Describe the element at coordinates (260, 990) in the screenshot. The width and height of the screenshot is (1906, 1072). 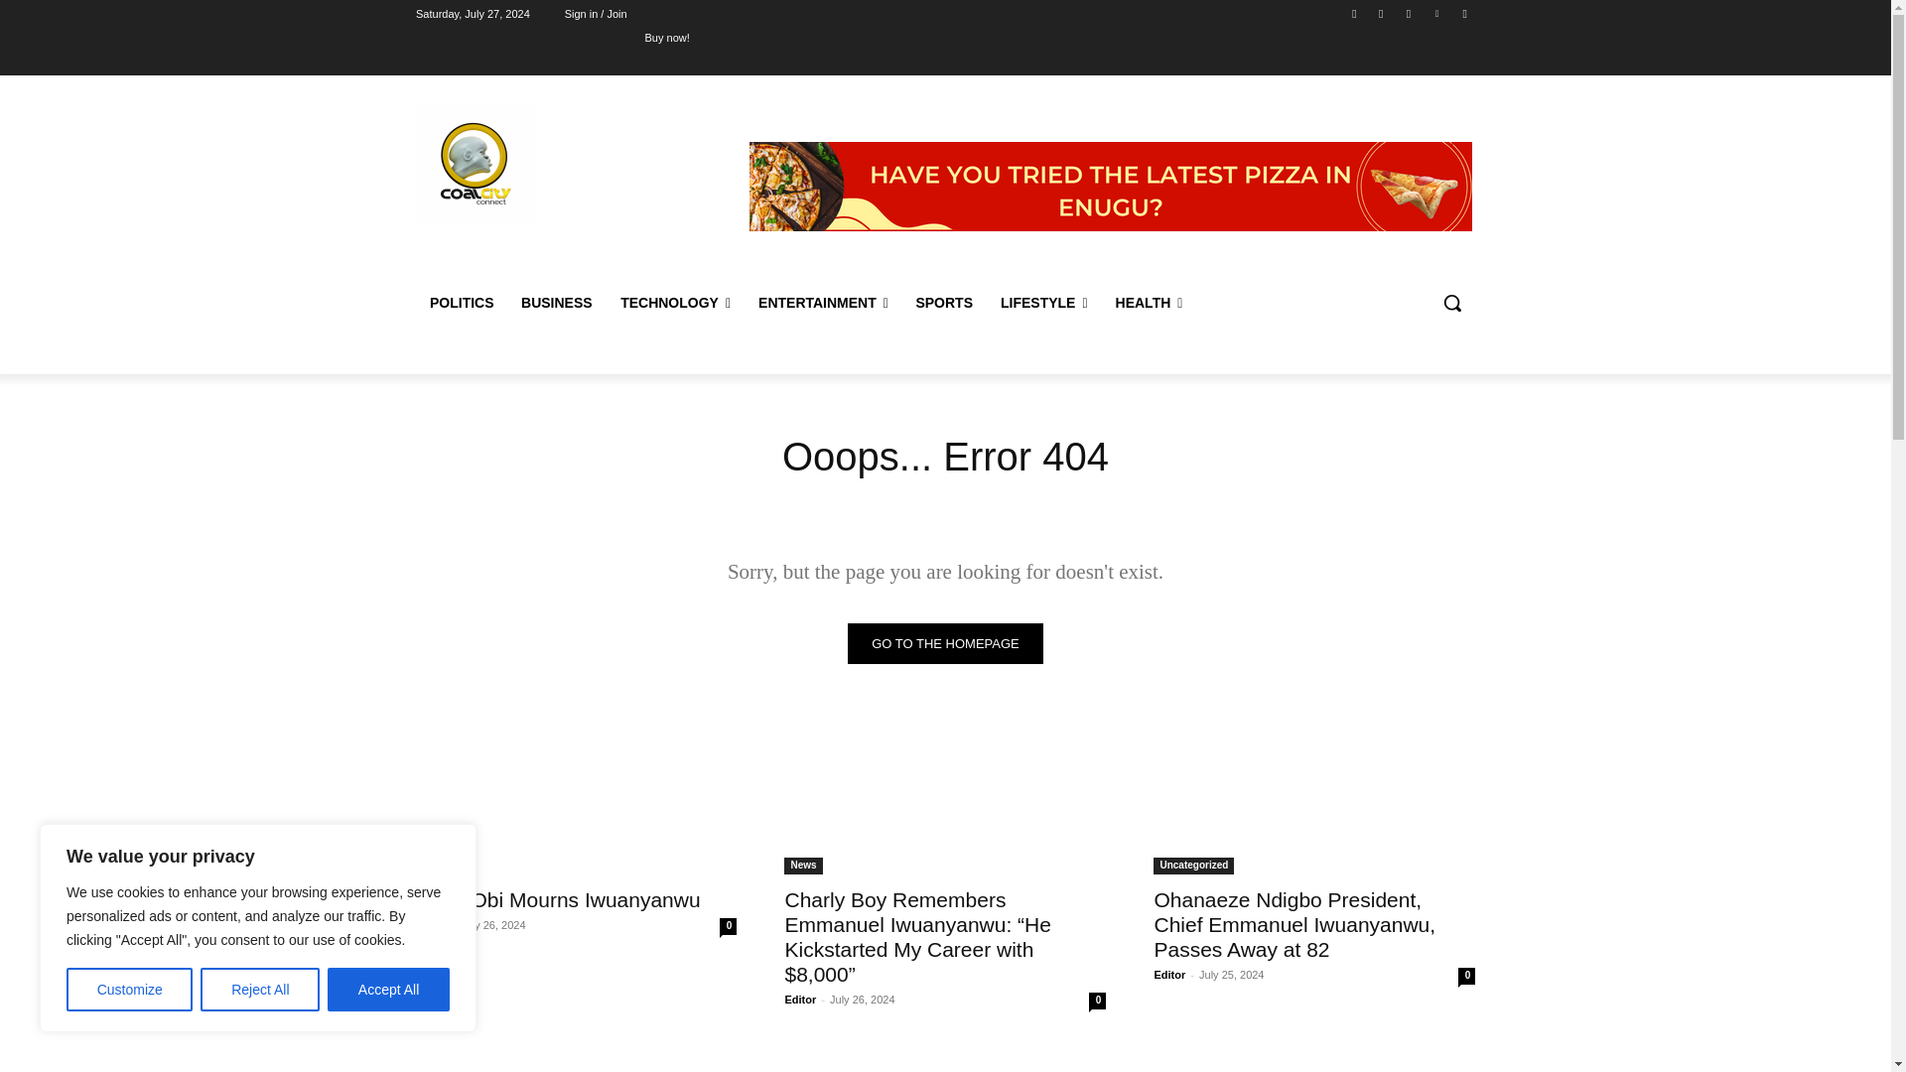
I see `Reject All` at that location.